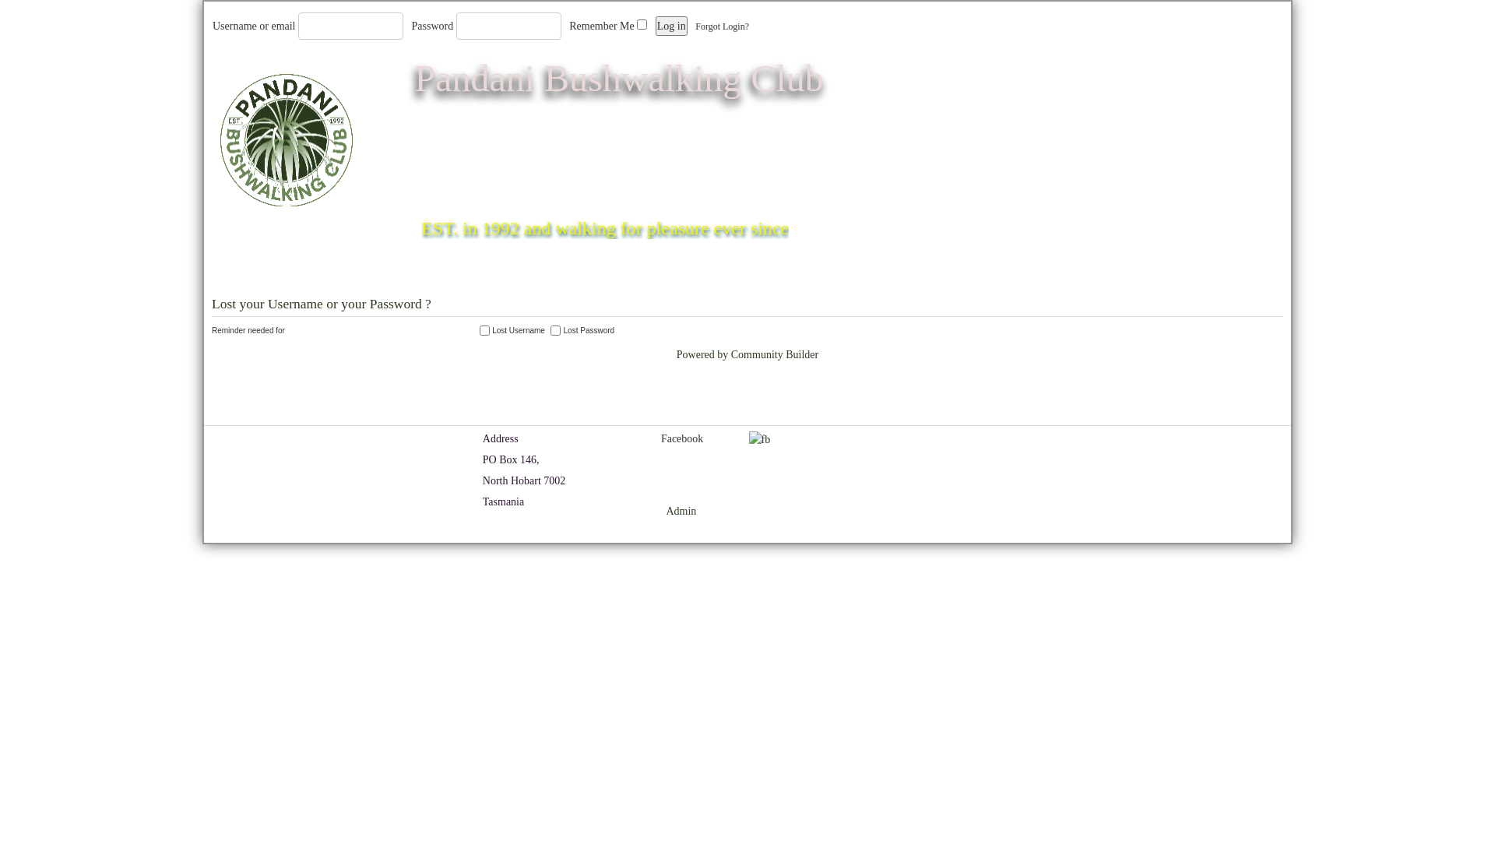 Image resolution: width=1495 pixels, height=841 pixels. What do you see at coordinates (671, 26) in the screenshot?
I see `Log in` at bounding box center [671, 26].